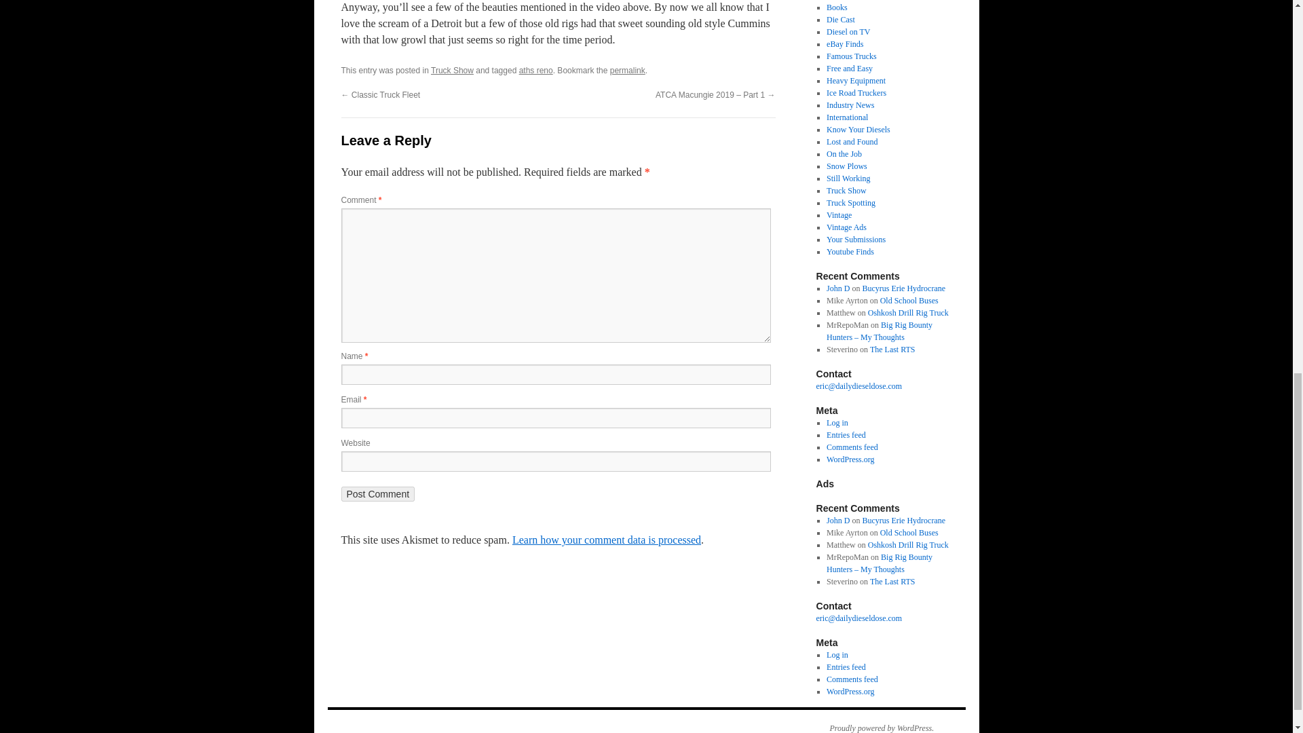 The height and width of the screenshot is (733, 1303). Describe the element at coordinates (452, 71) in the screenshot. I see `Truck Show` at that location.